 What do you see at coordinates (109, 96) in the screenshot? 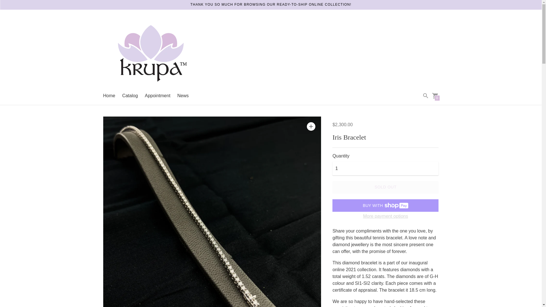
I see `Home` at bounding box center [109, 96].